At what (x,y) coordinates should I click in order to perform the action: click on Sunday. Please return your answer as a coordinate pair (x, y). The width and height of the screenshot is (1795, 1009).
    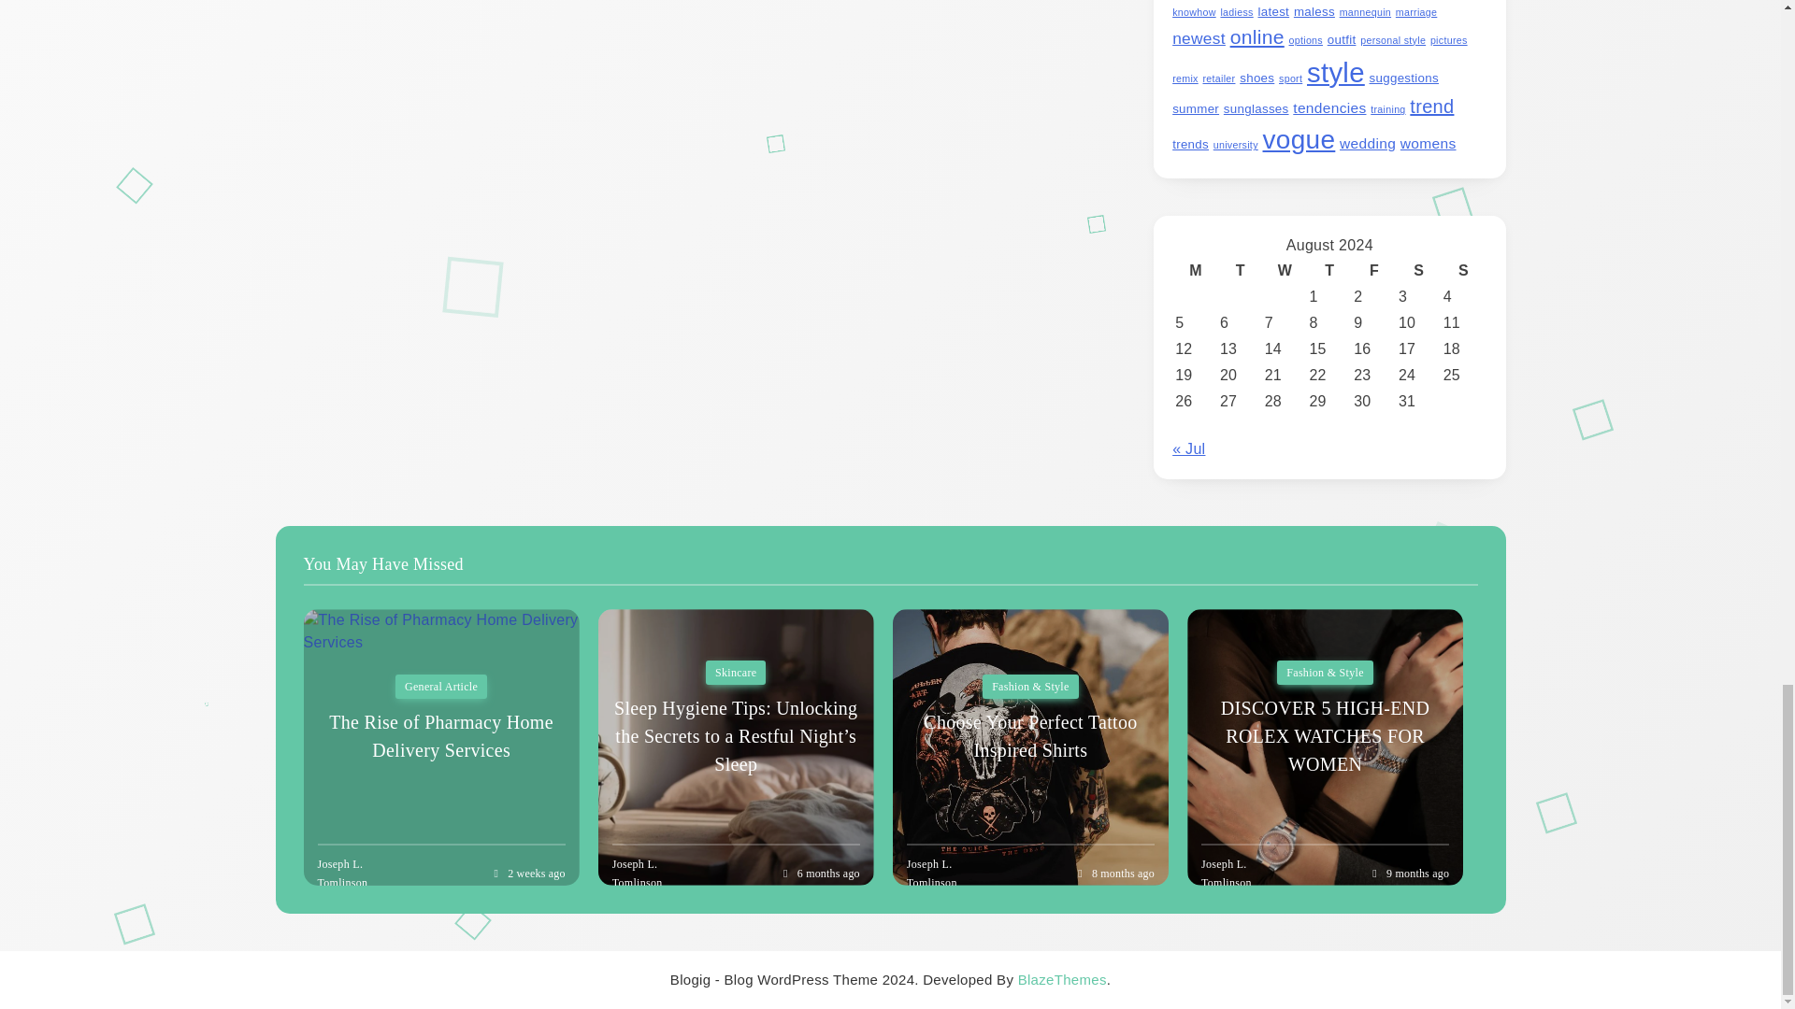
    Looking at the image, I should click on (1464, 271).